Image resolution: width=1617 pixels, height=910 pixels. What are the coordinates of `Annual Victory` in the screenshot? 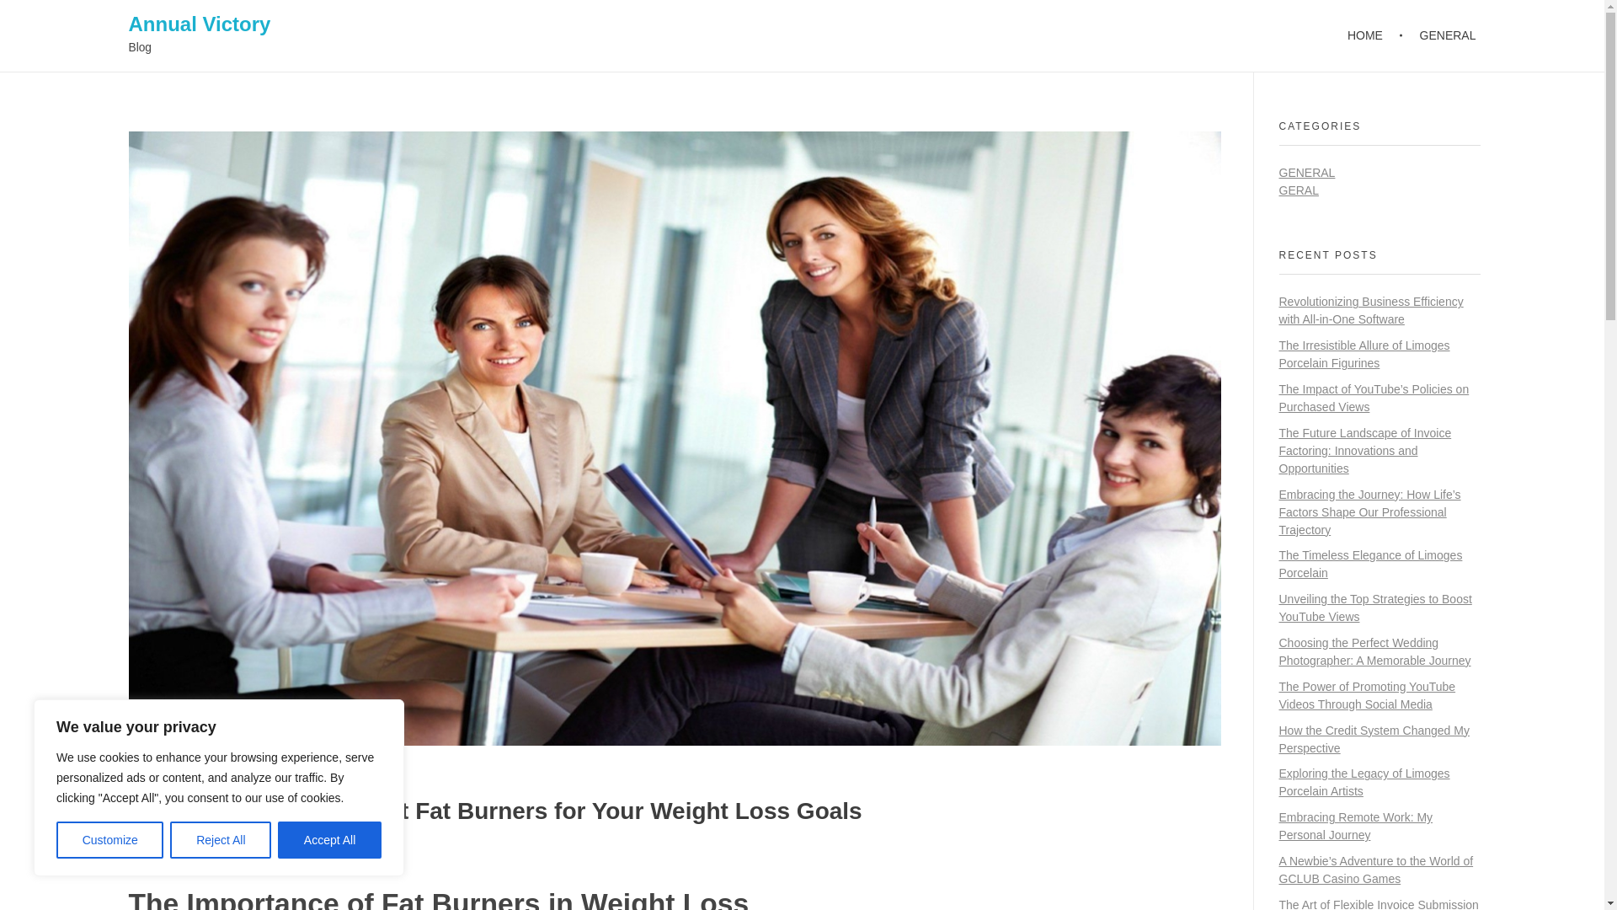 It's located at (199, 24).